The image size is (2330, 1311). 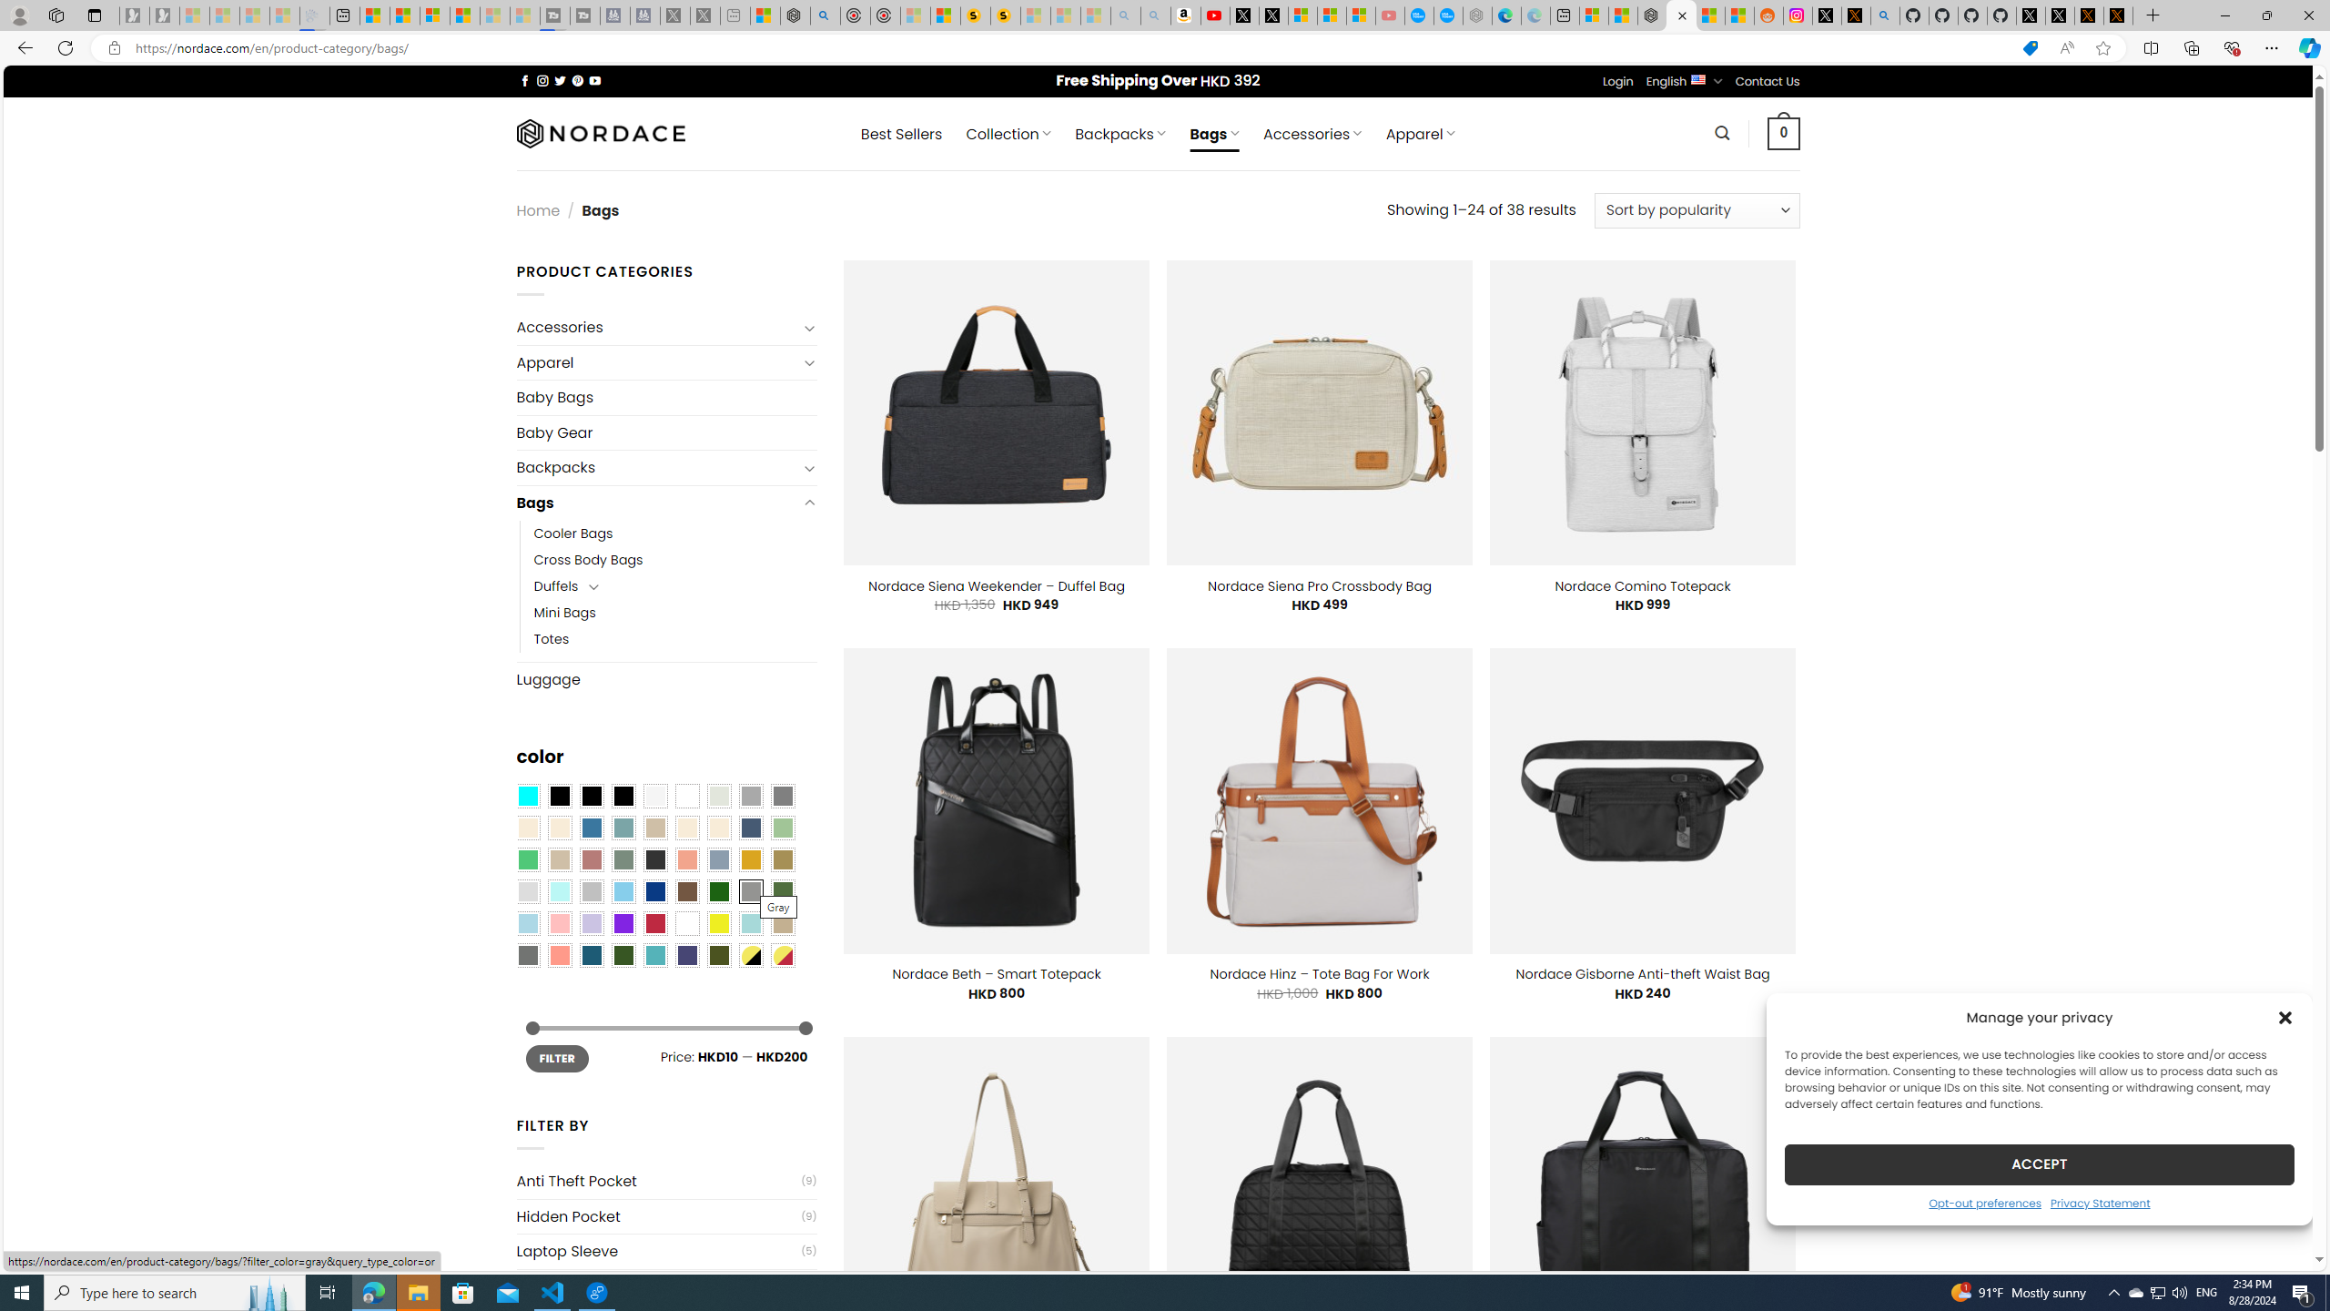 What do you see at coordinates (657, 328) in the screenshot?
I see `Accessories` at bounding box center [657, 328].